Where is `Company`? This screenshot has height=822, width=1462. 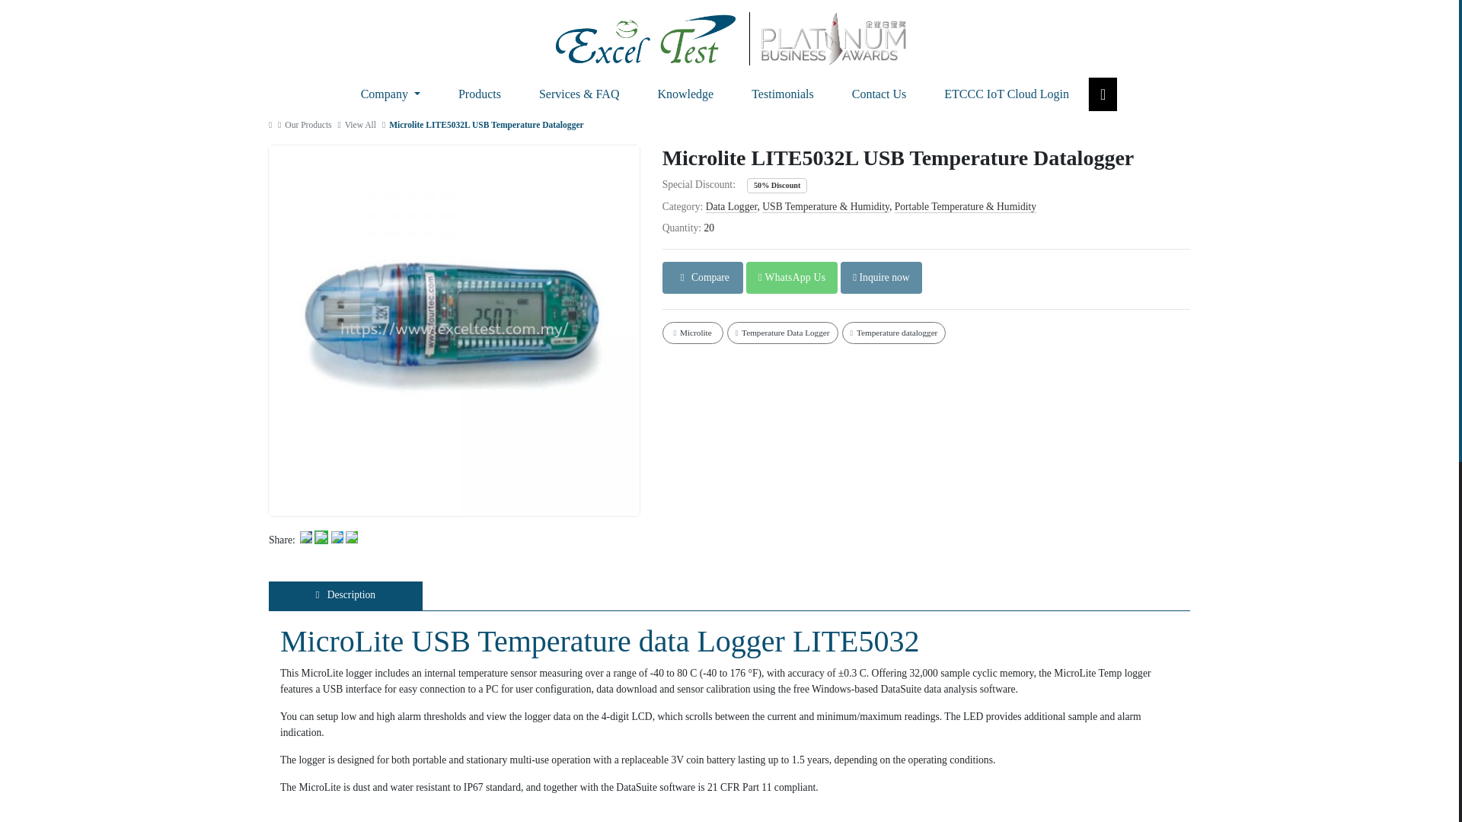
Company is located at coordinates (391, 94).